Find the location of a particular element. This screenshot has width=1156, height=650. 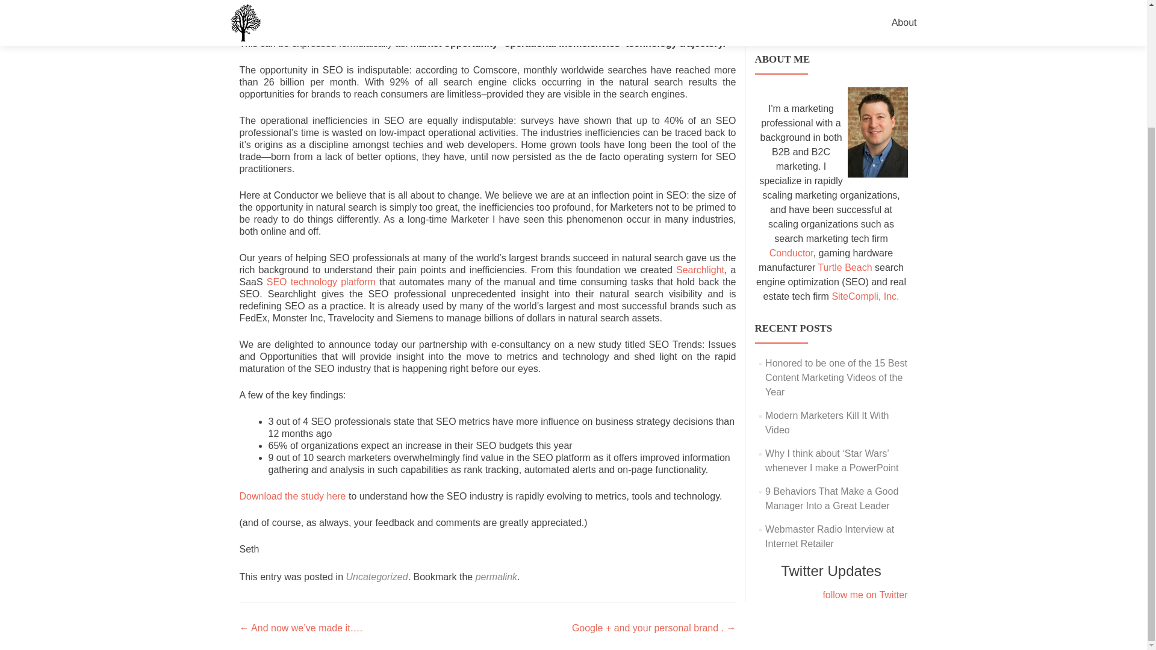

Subscribe is located at coordinates (806, 14).